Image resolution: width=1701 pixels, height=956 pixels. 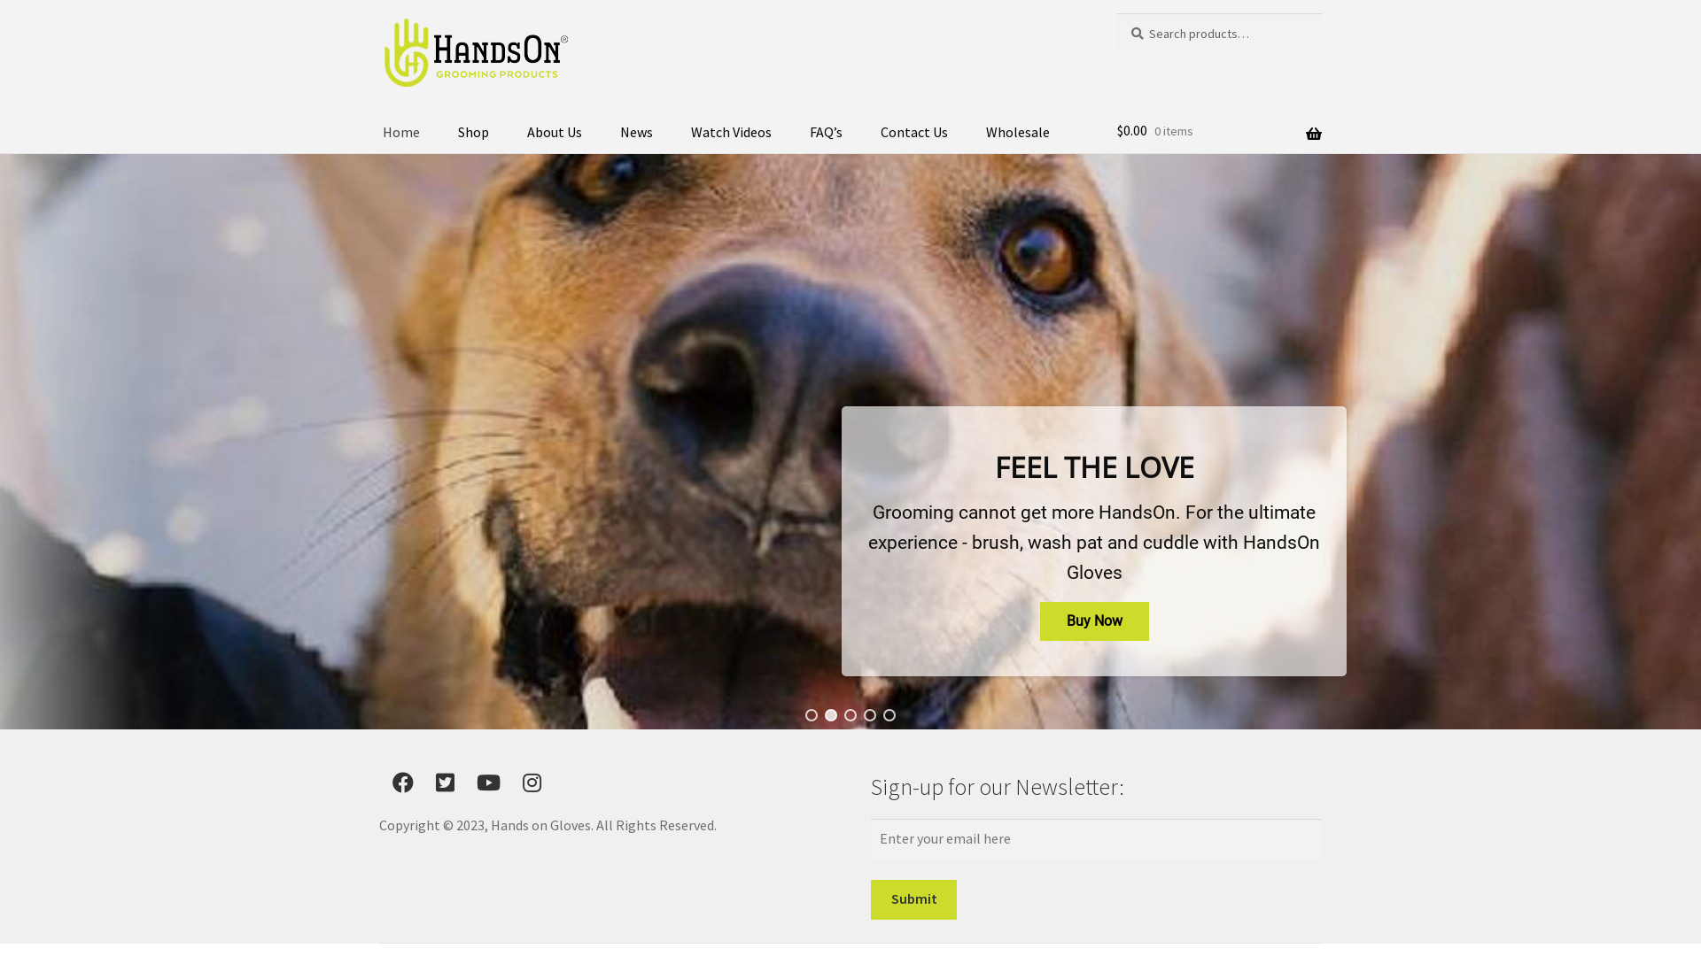 I want to click on About Us, so click(x=555, y=133).